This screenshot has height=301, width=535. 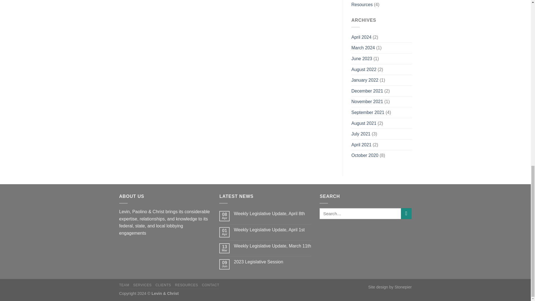 I want to click on Weekly Legislative Update, April 8th, so click(x=273, y=213).